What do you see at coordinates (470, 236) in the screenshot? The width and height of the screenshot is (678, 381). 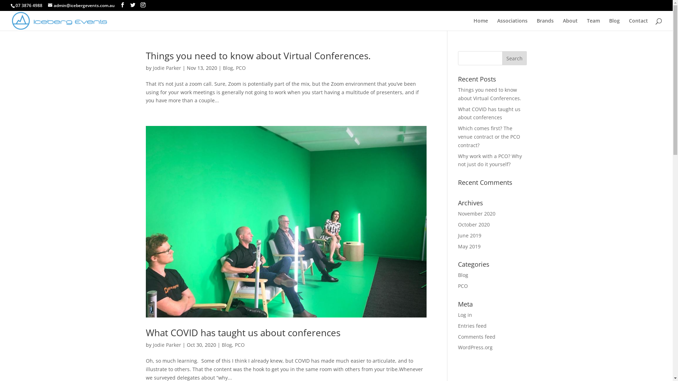 I see `June 2019` at bounding box center [470, 236].